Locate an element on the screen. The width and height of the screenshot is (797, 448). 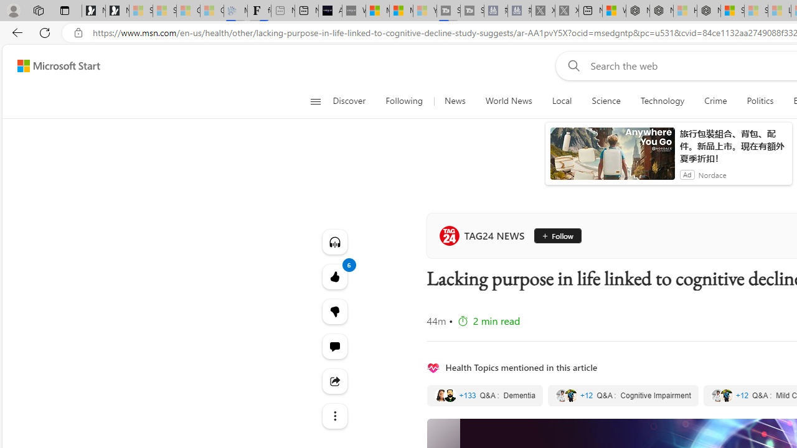
Follow is located at coordinates (553, 235).